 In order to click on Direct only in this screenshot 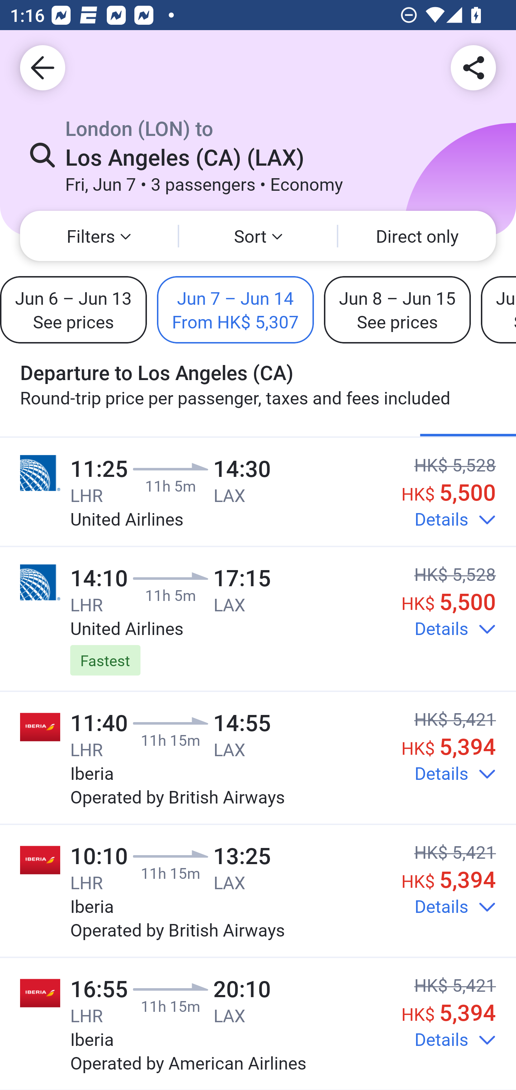, I will do `click(417, 236)`.